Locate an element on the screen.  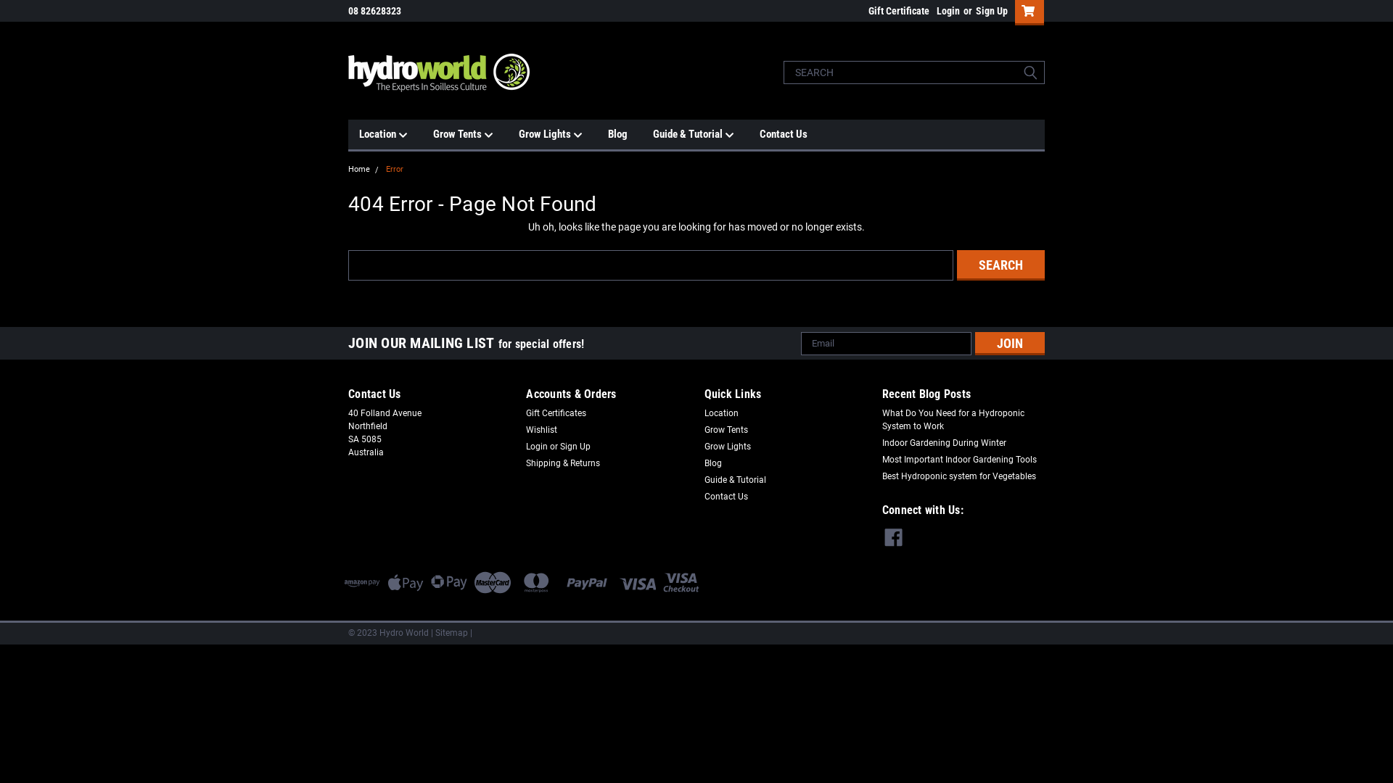
Indoor Gardening During Winter is located at coordinates (945, 443).